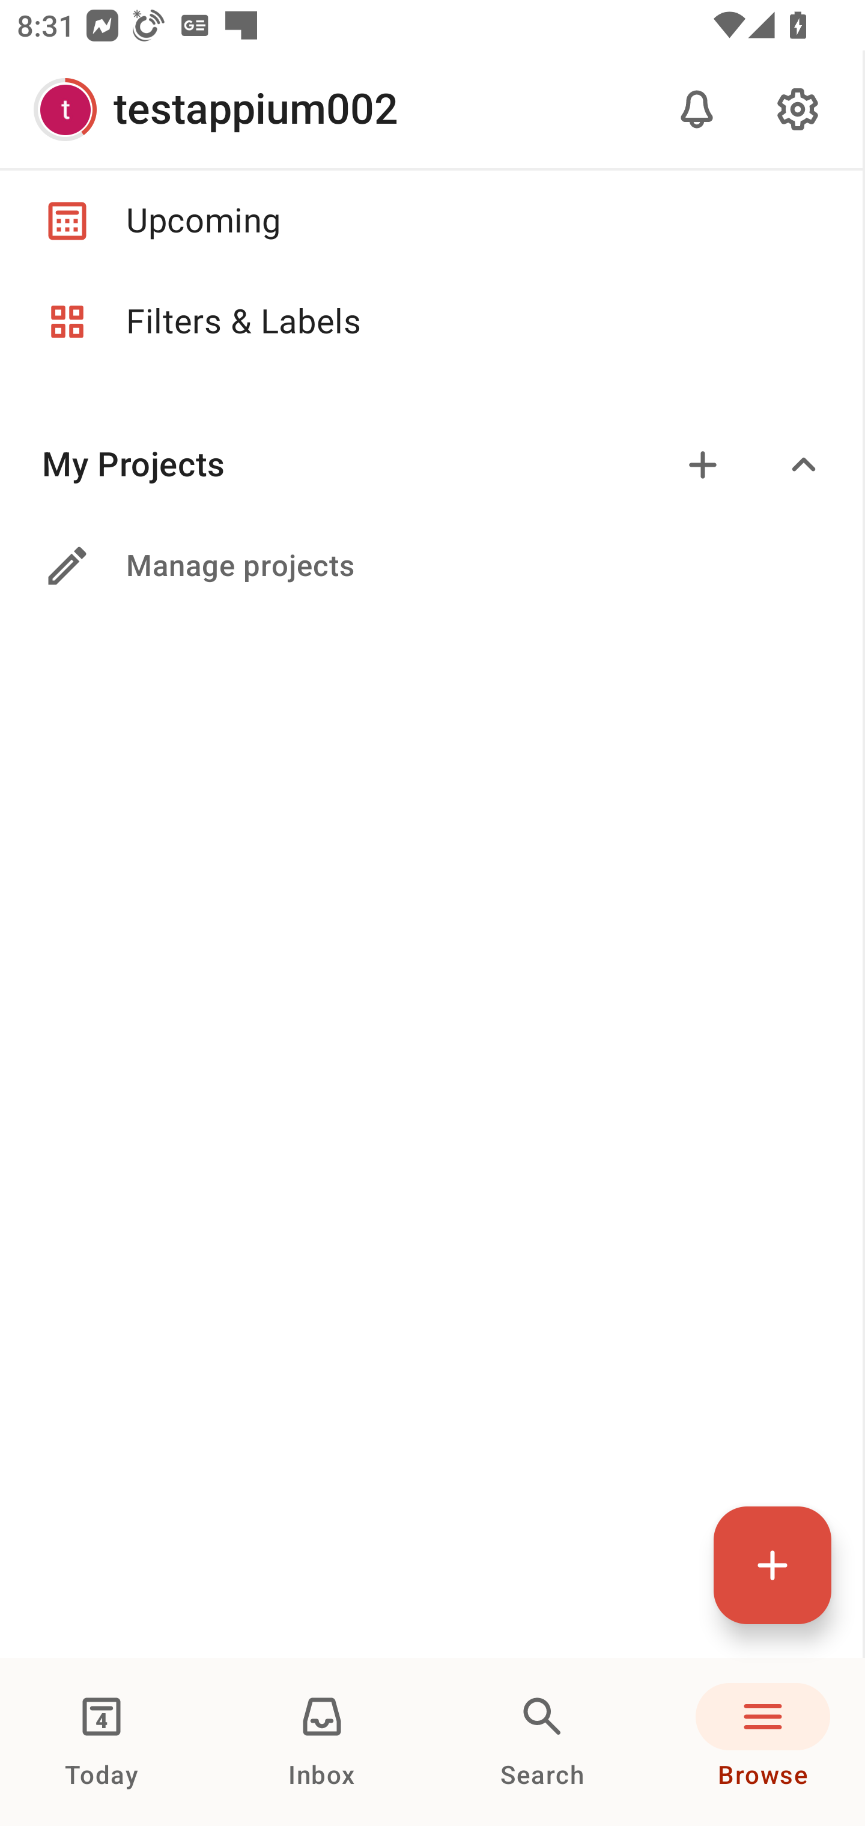 This screenshot has height=1826, width=865. What do you see at coordinates (102, 1742) in the screenshot?
I see `Today` at bounding box center [102, 1742].